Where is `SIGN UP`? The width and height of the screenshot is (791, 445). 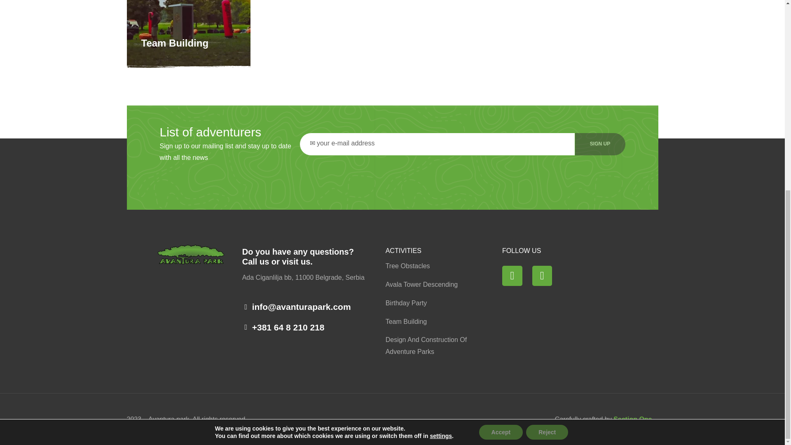
SIGN UP is located at coordinates (600, 144).